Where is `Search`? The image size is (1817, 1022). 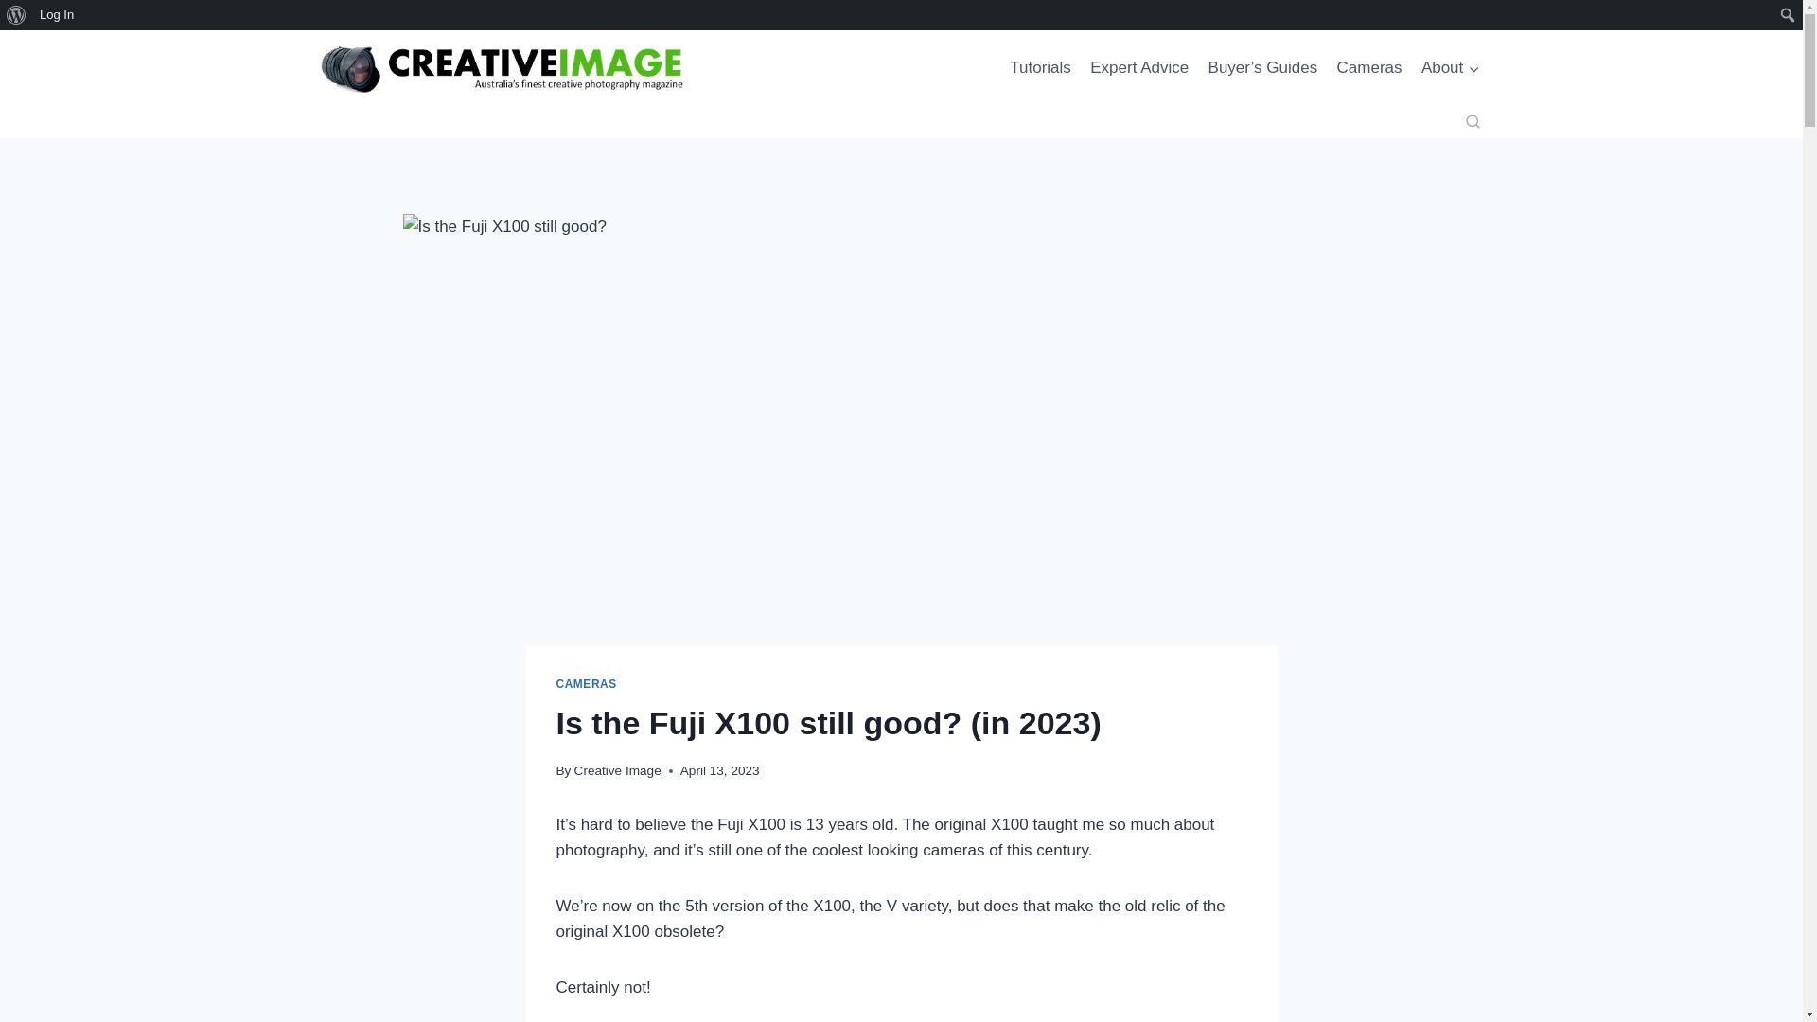 Search is located at coordinates (19, 15).